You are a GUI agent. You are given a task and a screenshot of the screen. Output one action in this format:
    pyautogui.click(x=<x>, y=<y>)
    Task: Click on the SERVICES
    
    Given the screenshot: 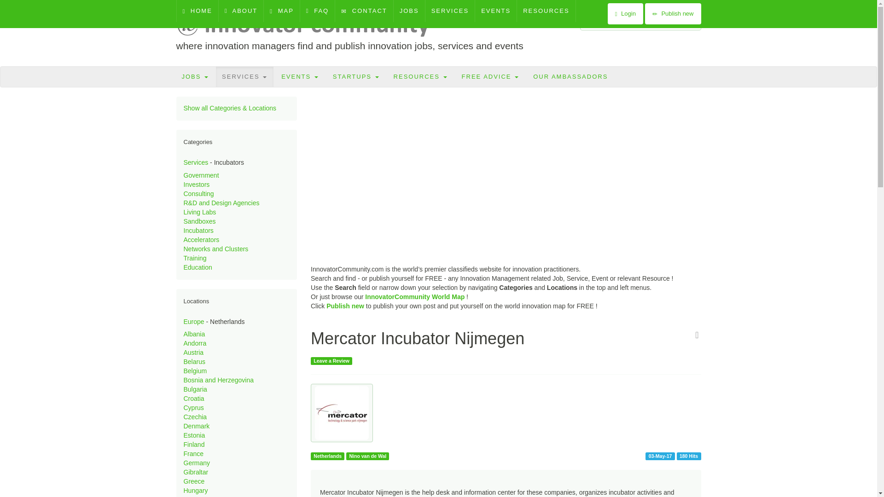 What is the action you would take?
    pyautogui.click(x=244, y=76)
    